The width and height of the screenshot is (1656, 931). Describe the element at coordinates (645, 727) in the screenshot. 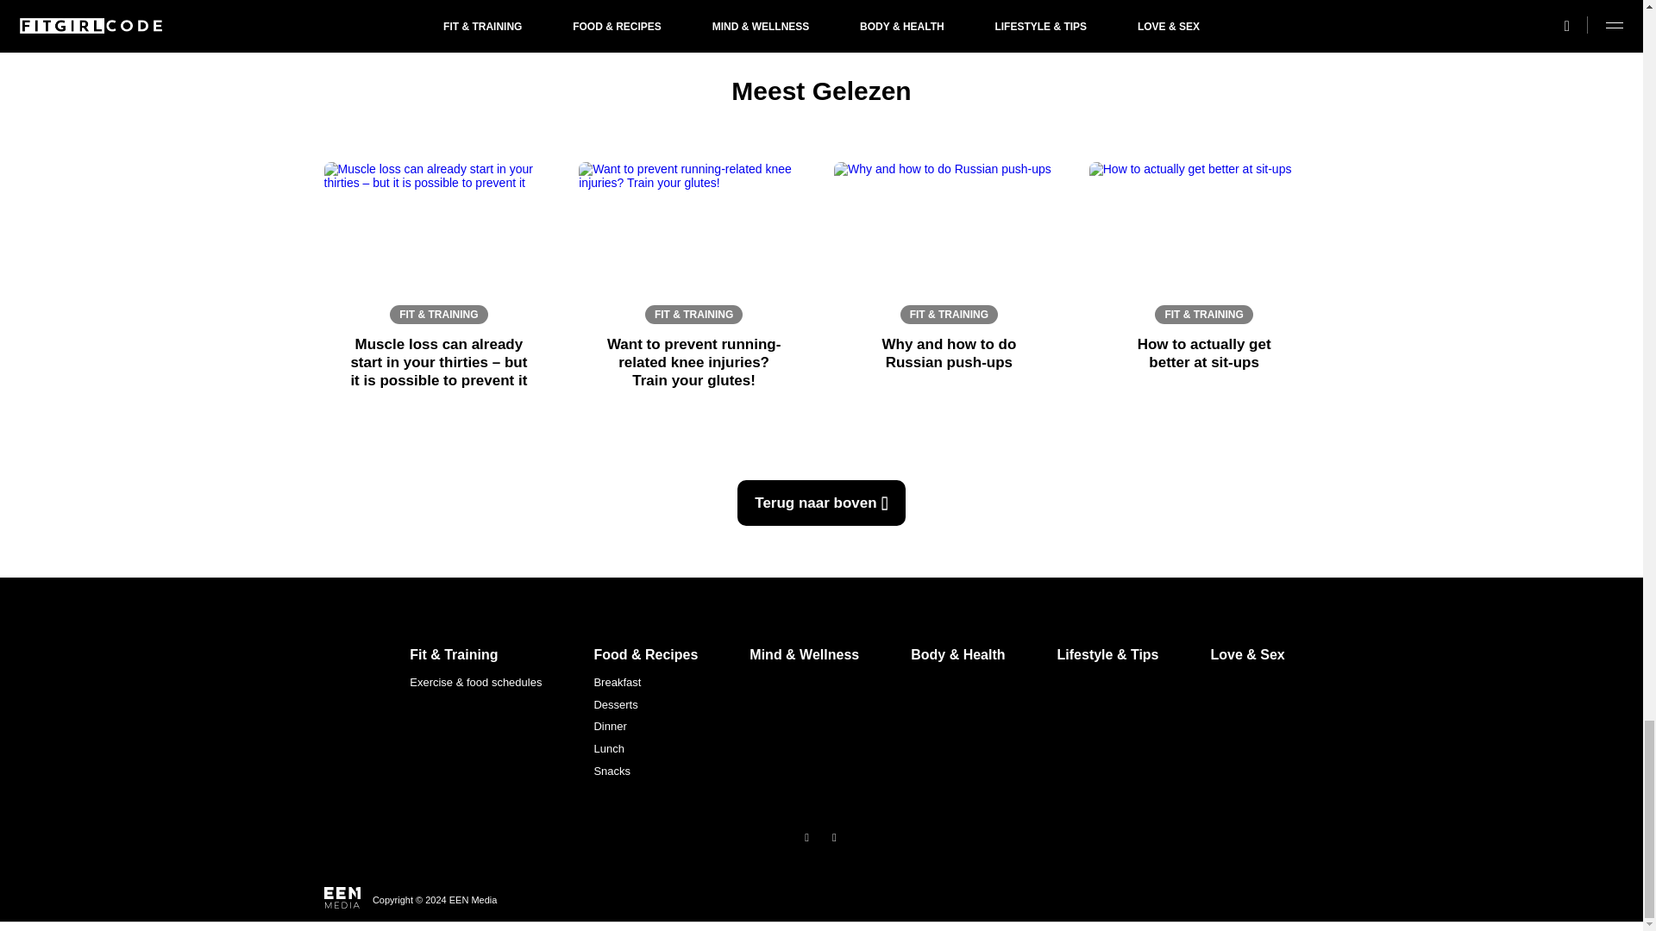

I see `Dinner` at that location.